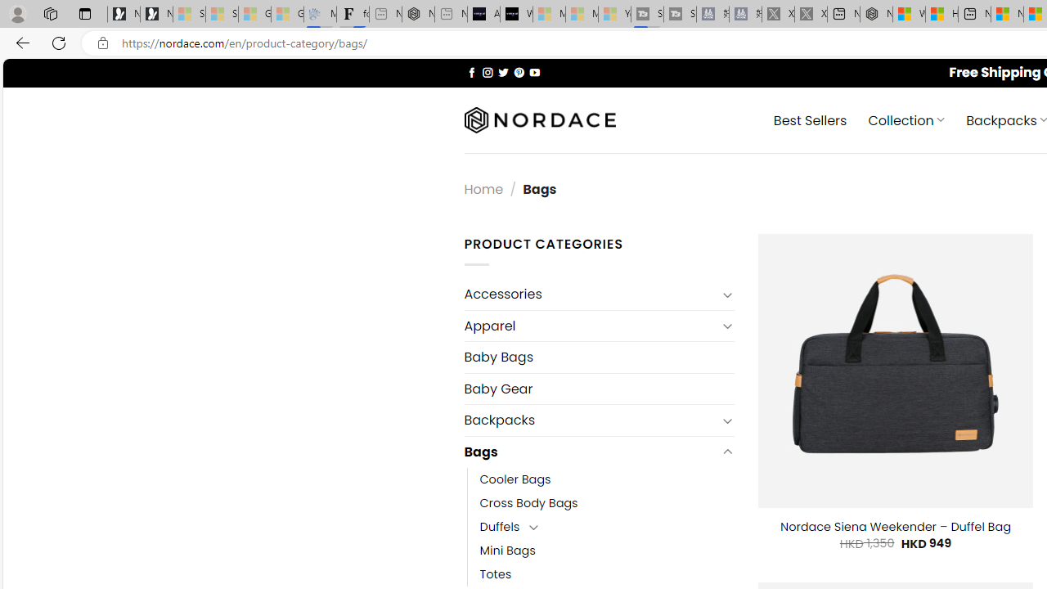  Describe the element at coordinates (500, 527) in the screenshot. I see `Duffels` at that location.